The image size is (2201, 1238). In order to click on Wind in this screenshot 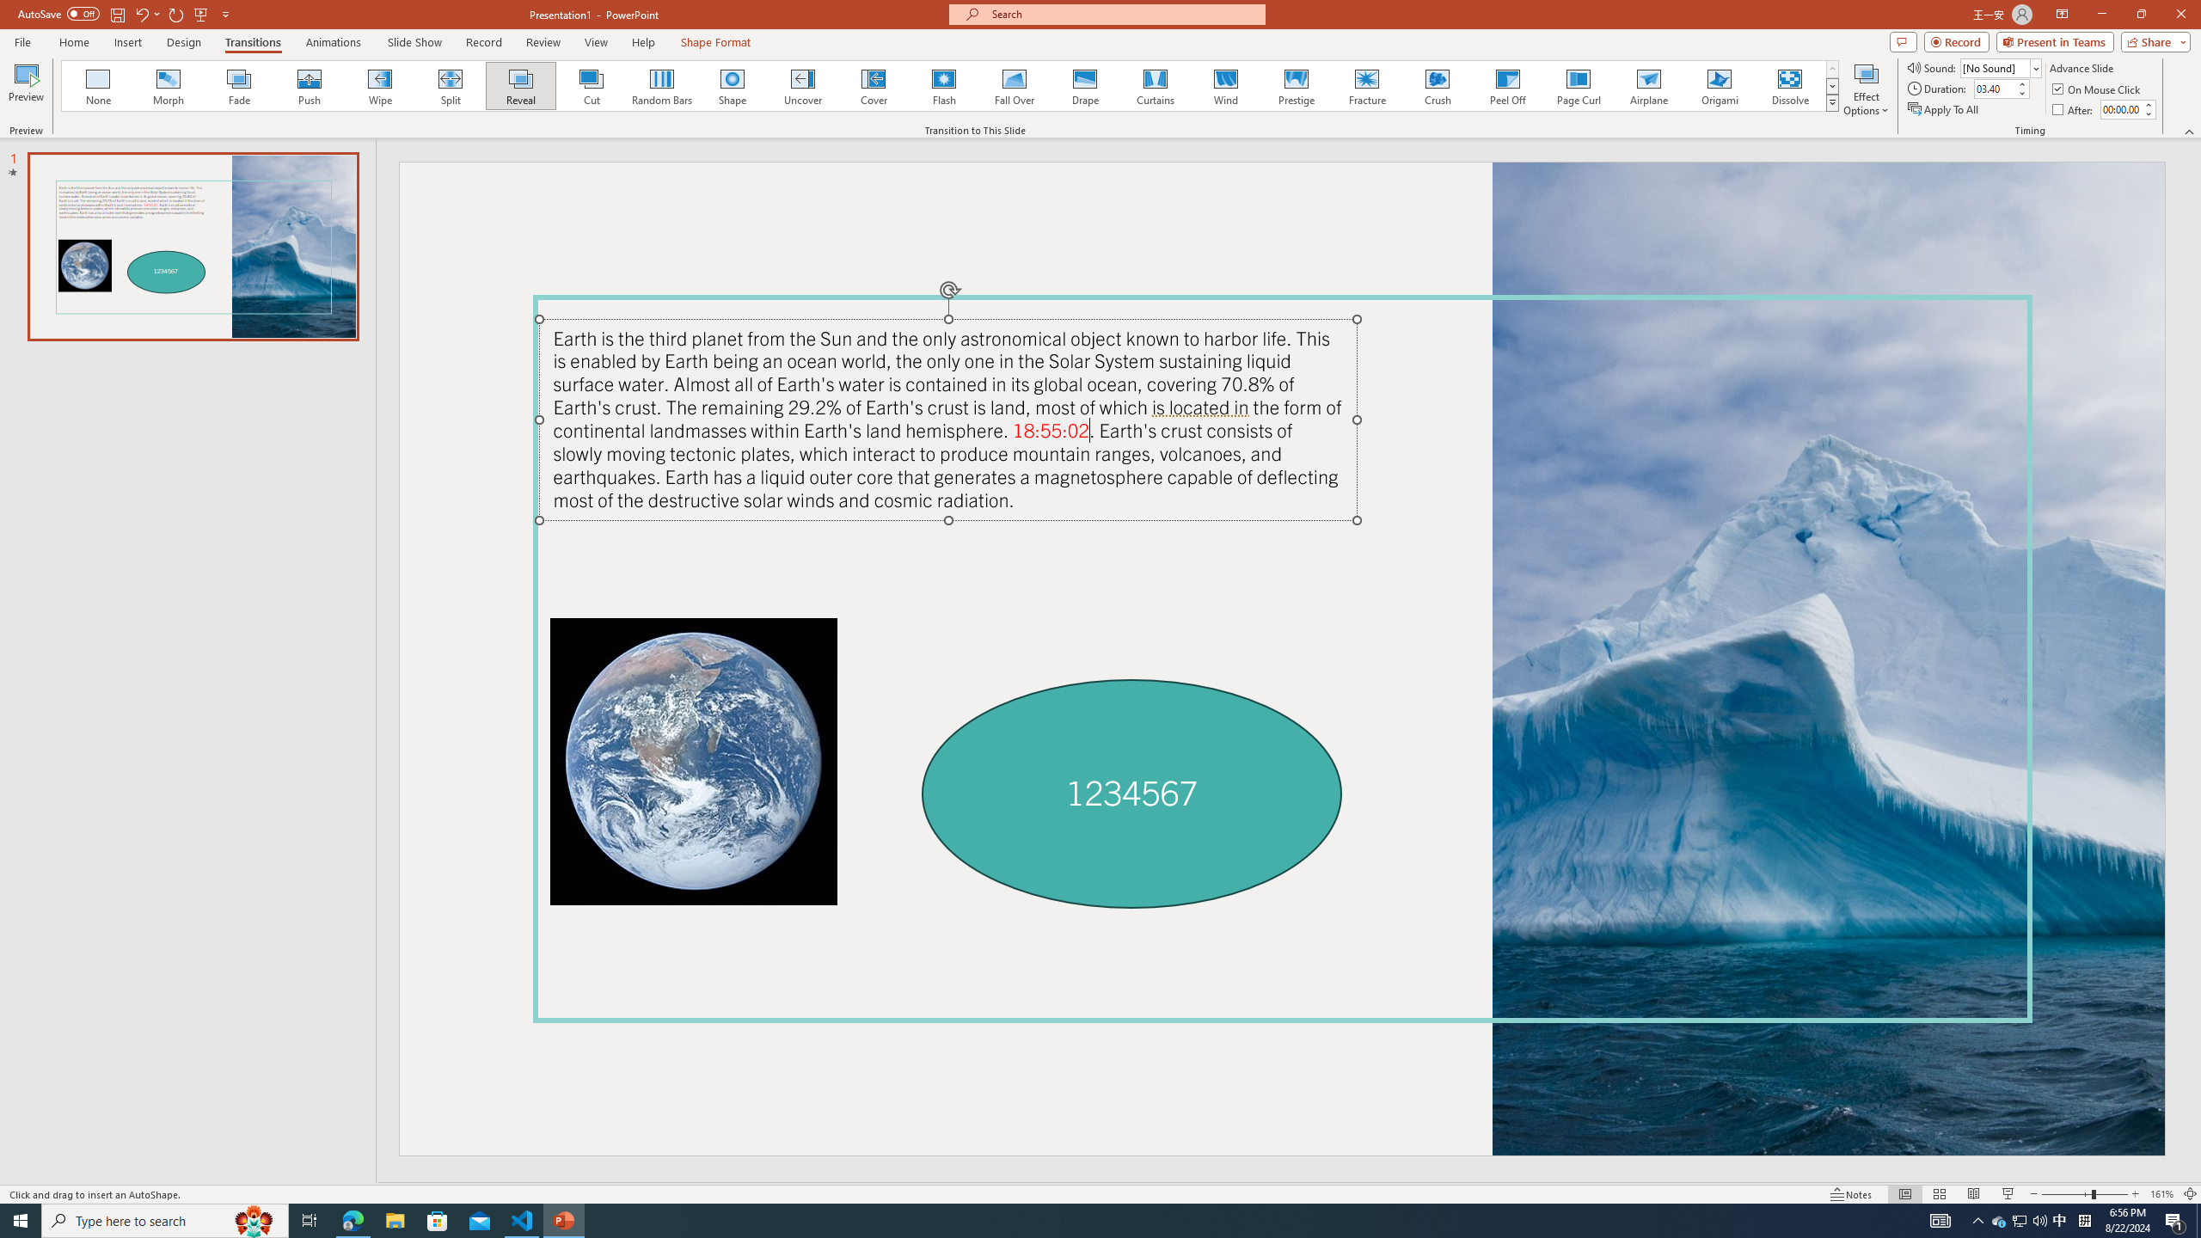, I will do `click(1225, 86)`.